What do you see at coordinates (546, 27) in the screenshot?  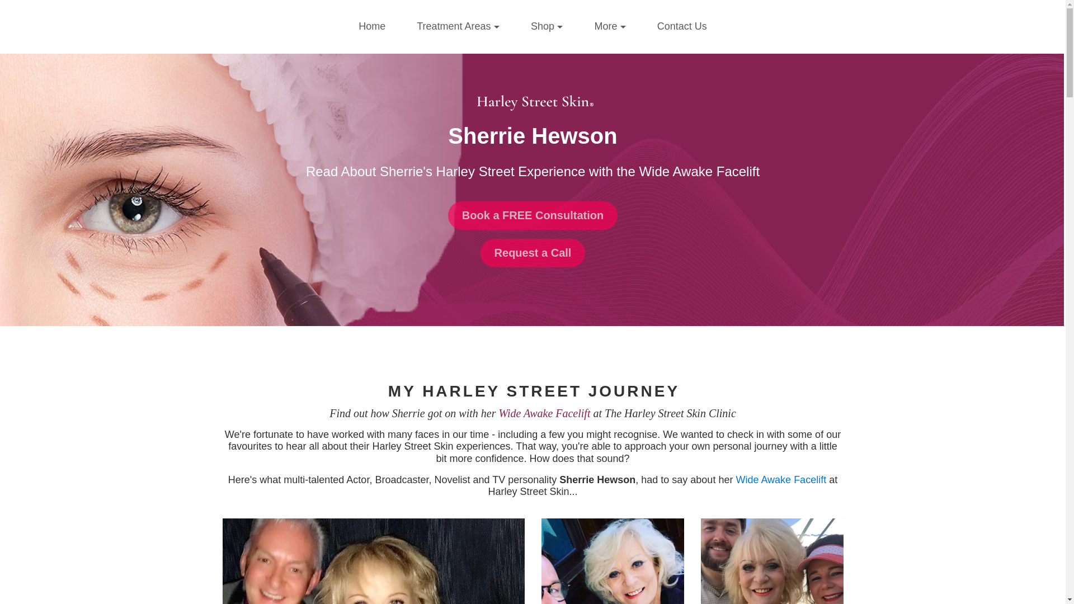 I see `Shop` at bounding box center [546, 27].